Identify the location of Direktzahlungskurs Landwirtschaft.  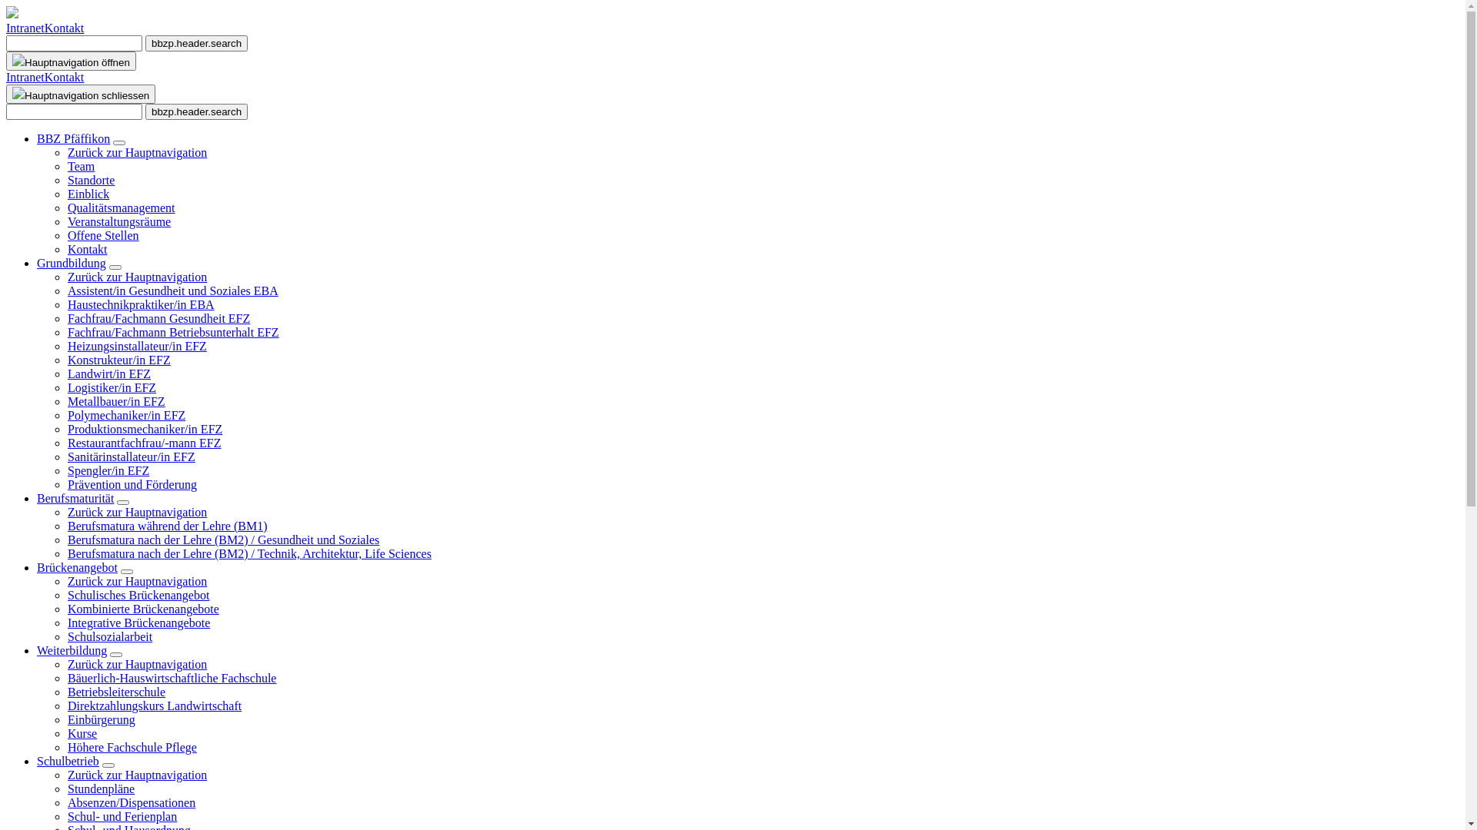
(155, 705).